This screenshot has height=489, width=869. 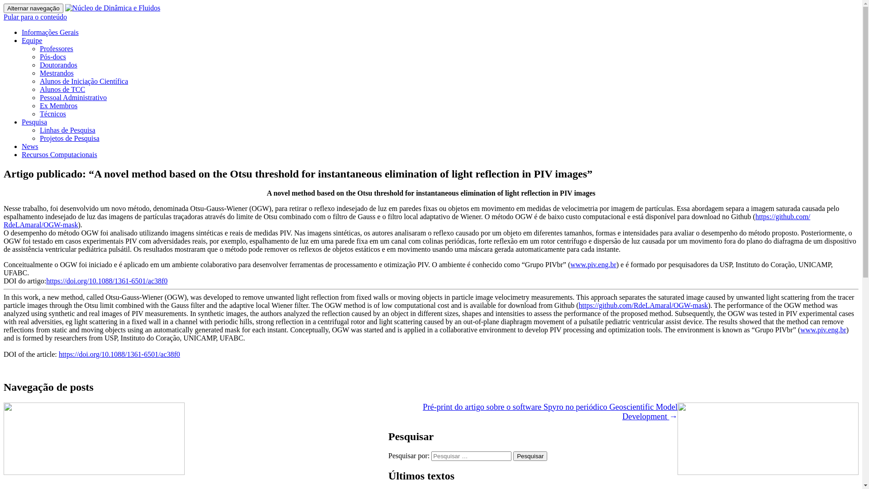 I want to click on https://github.com/RdeLAmaral/OGW-mask, so click(x=644, y=305).